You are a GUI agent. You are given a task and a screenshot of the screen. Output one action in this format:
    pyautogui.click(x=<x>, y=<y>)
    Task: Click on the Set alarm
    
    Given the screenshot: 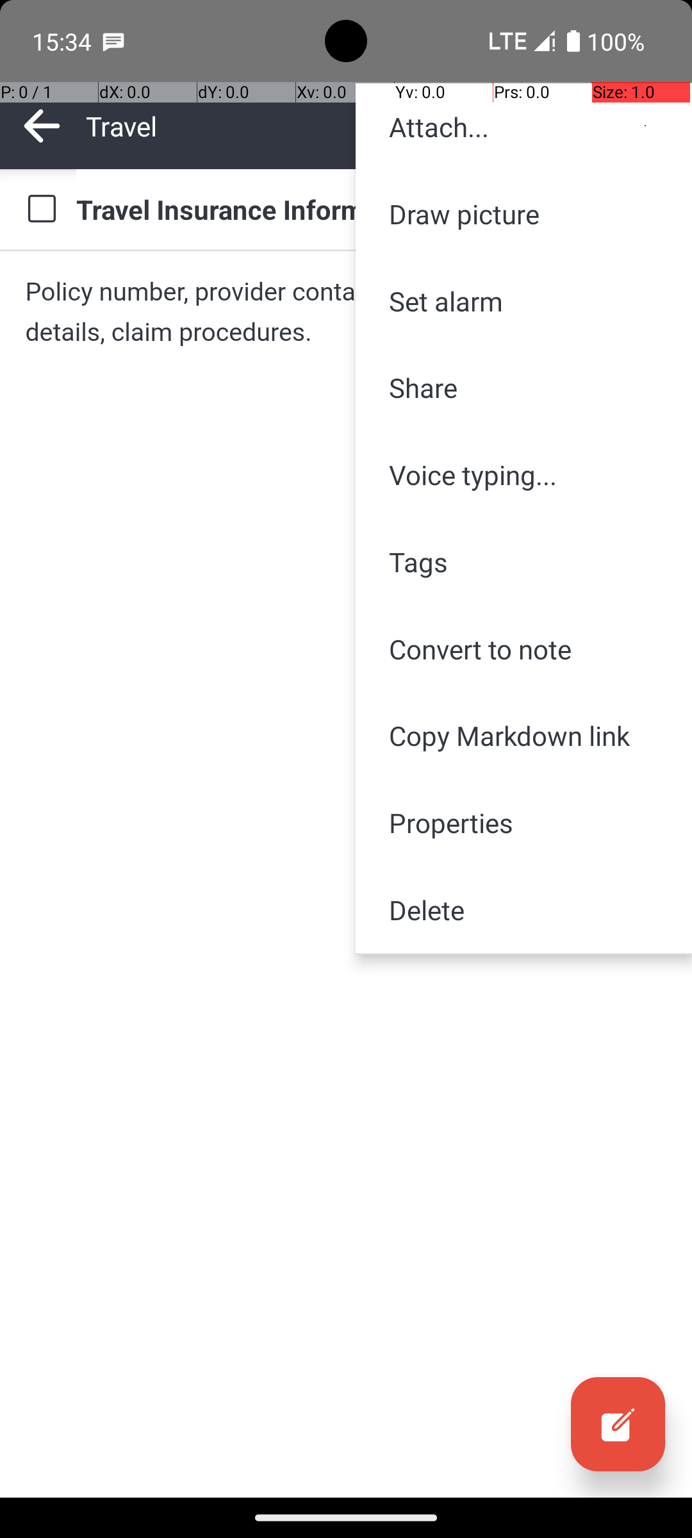 What is the action you would take?
    pyautogui.click(x=524, y=301)
    